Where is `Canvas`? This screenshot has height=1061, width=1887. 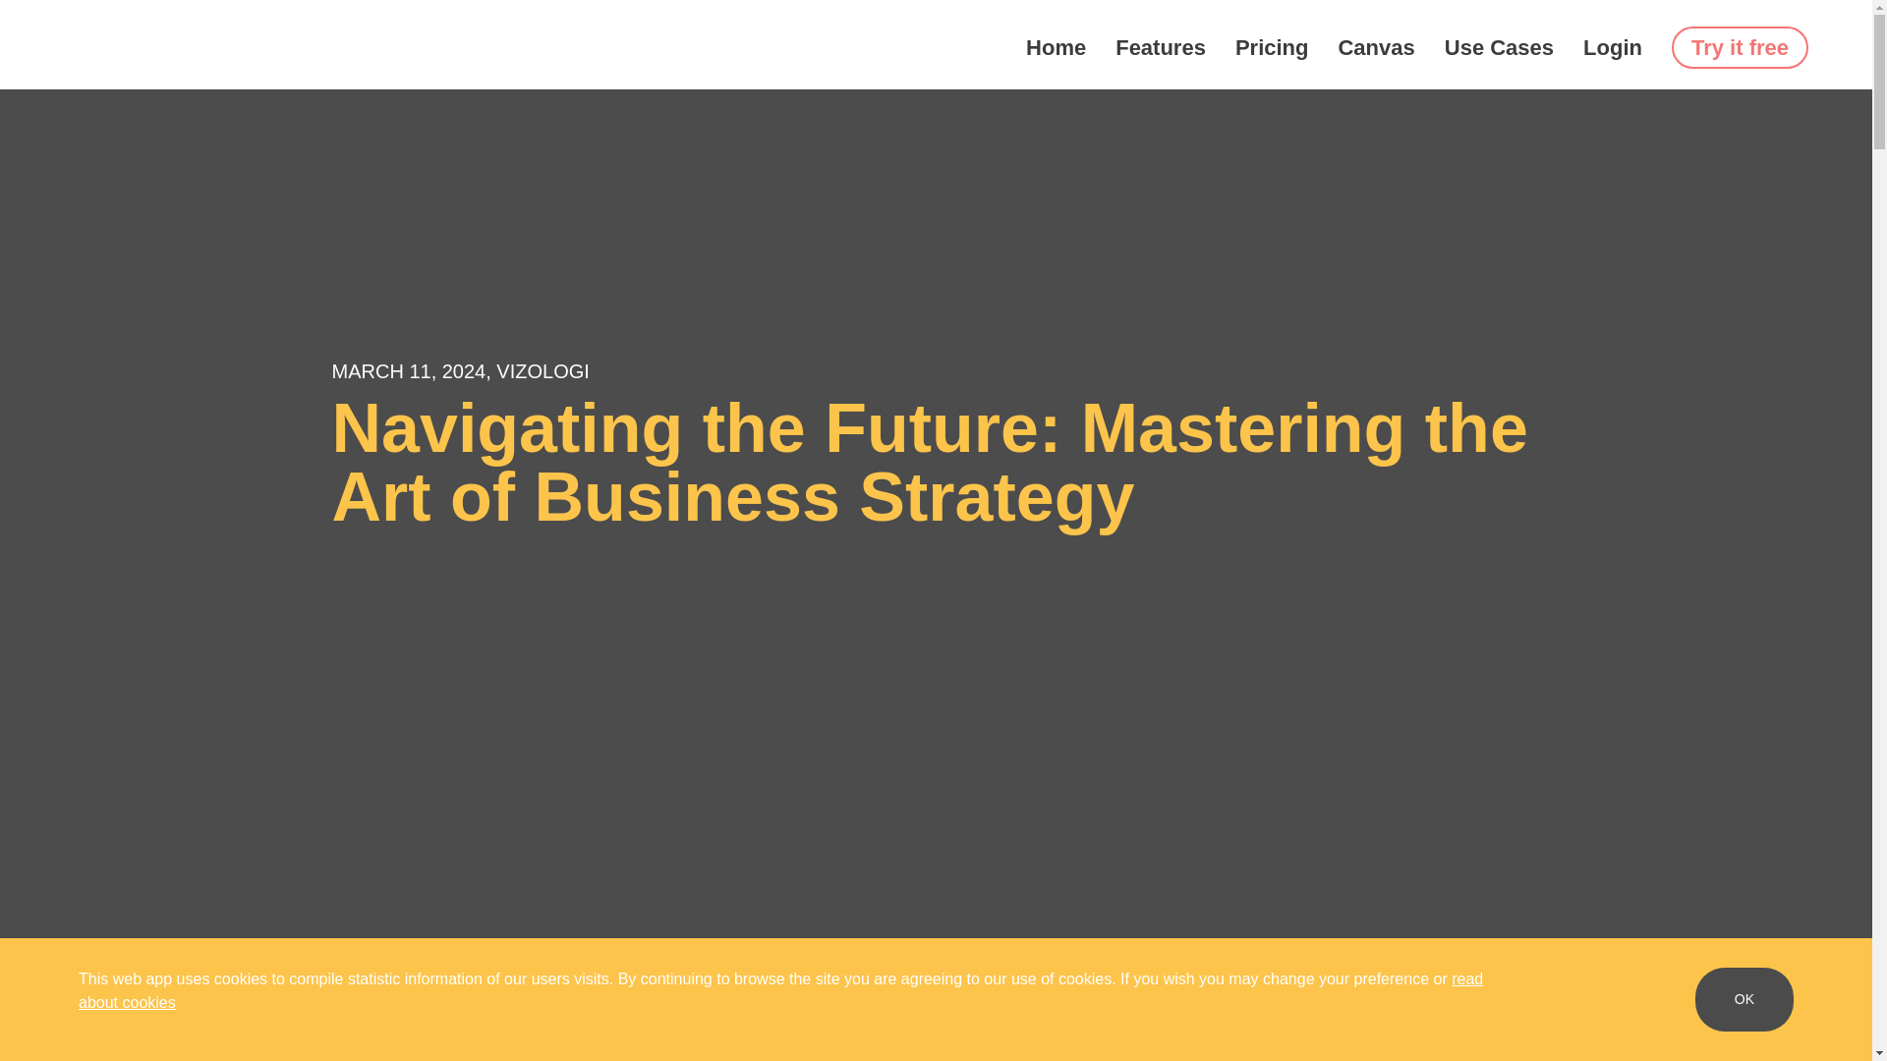 Canvas is located at coordinates (1376, 47).